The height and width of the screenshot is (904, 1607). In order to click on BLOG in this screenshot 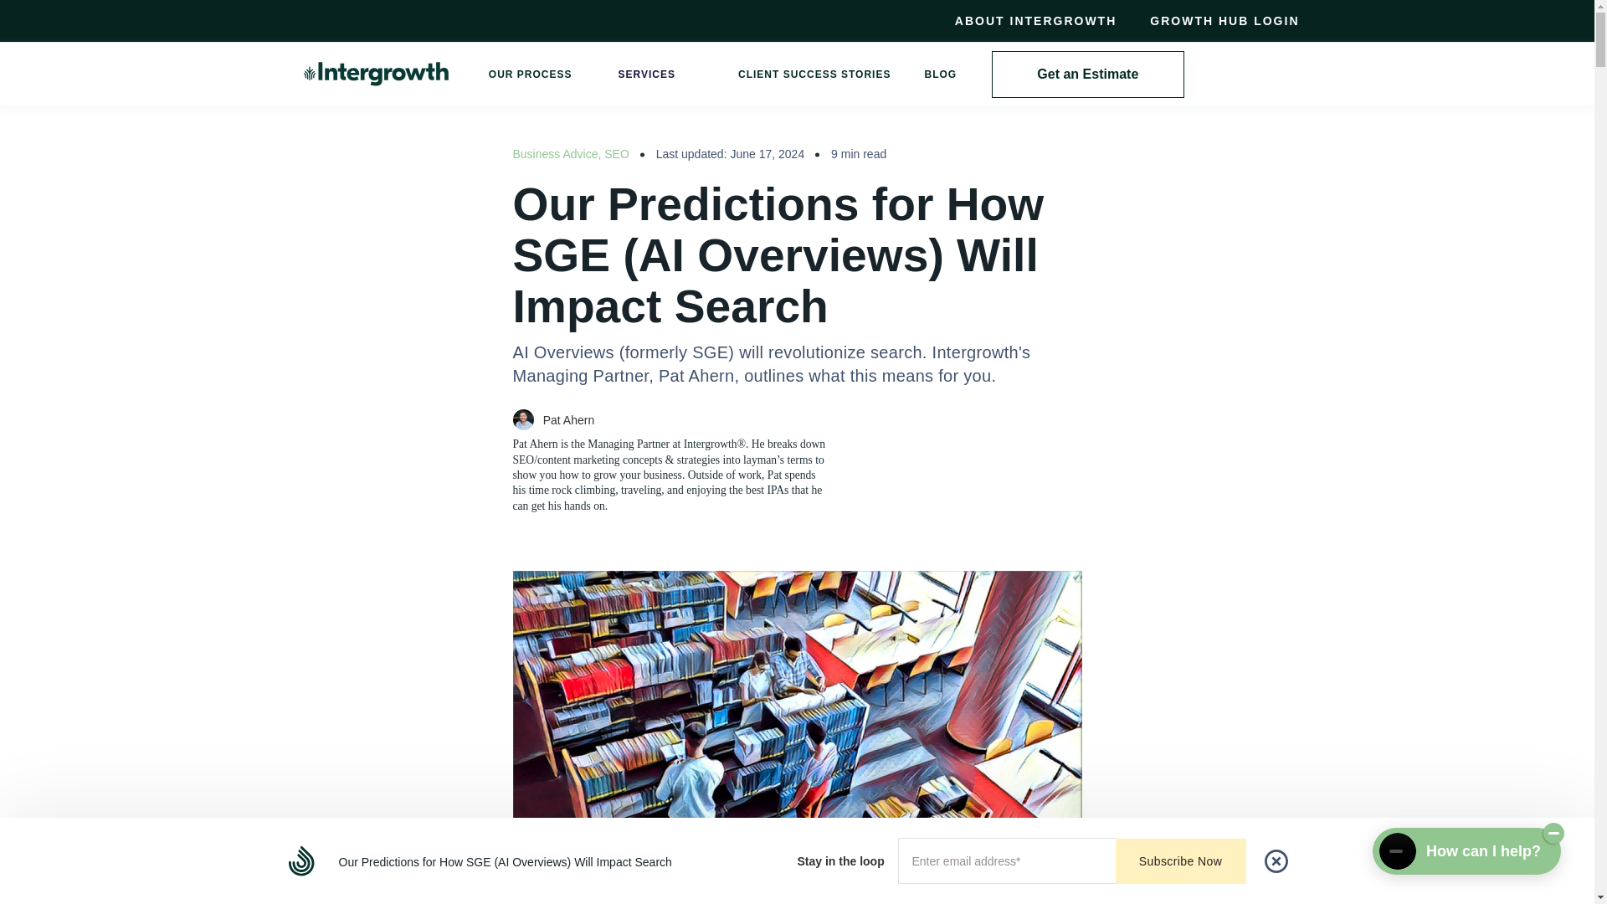, I will do `click(939, 74)`.